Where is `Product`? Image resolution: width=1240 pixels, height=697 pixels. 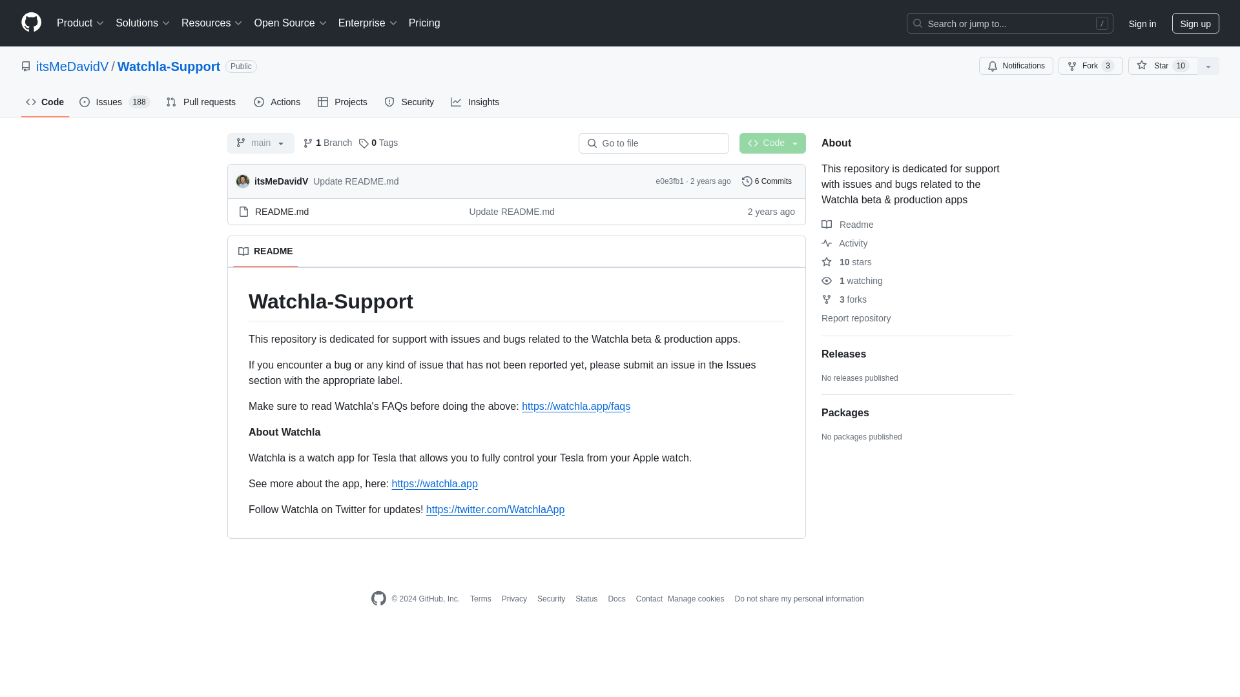
Product is located at coordinates (81, 23).